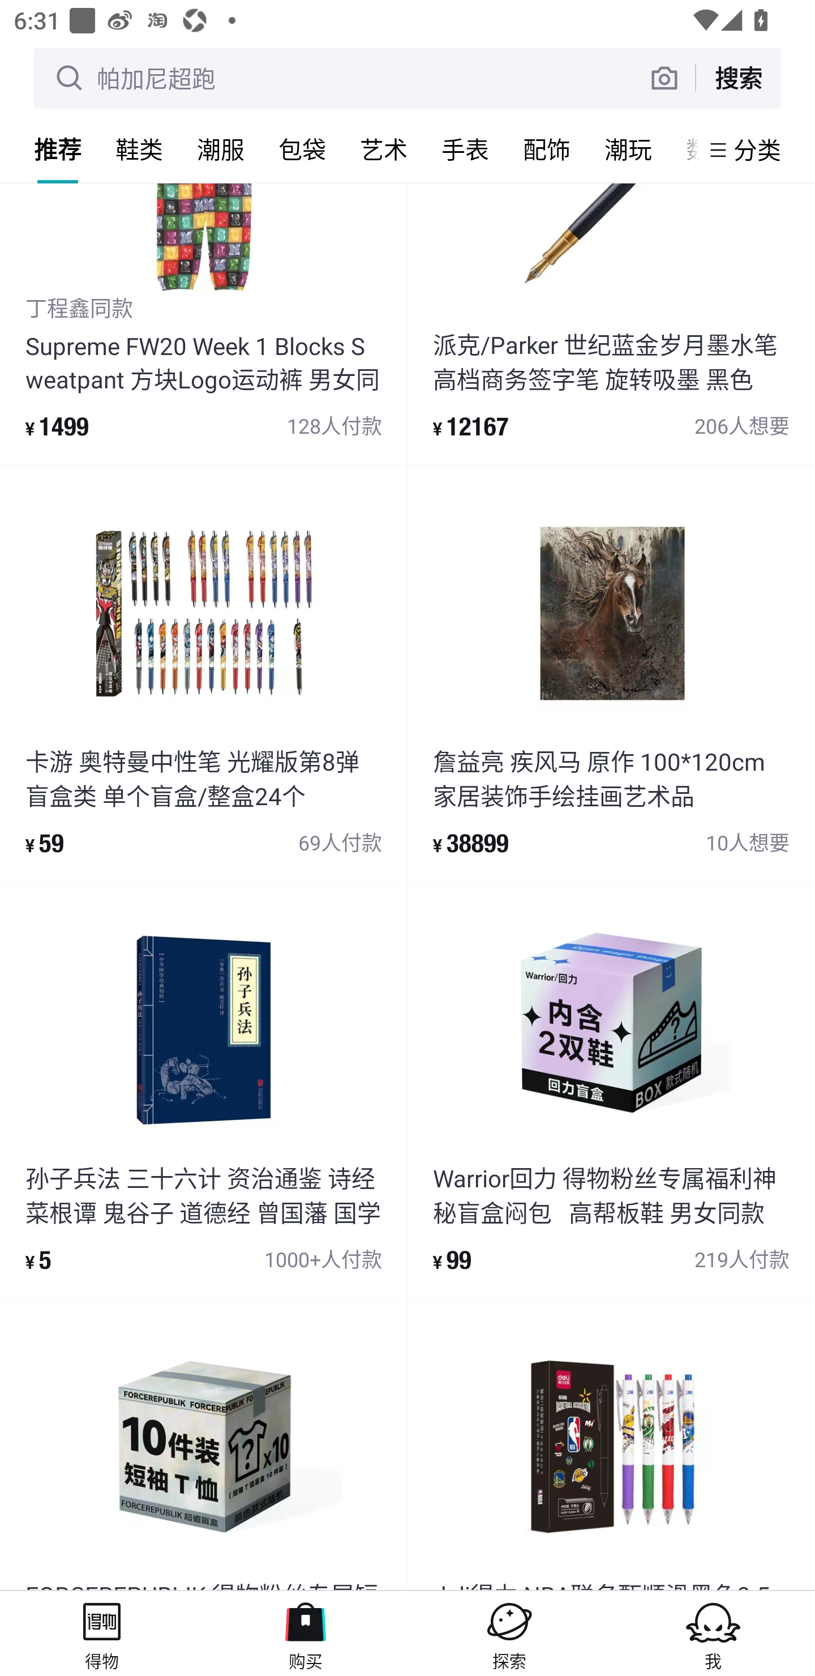 This screenshot has width=815, height=1676. What do you see at coordinates (757, 149) in the screenshot?
I see `分类` at bounding box center [757, 149].